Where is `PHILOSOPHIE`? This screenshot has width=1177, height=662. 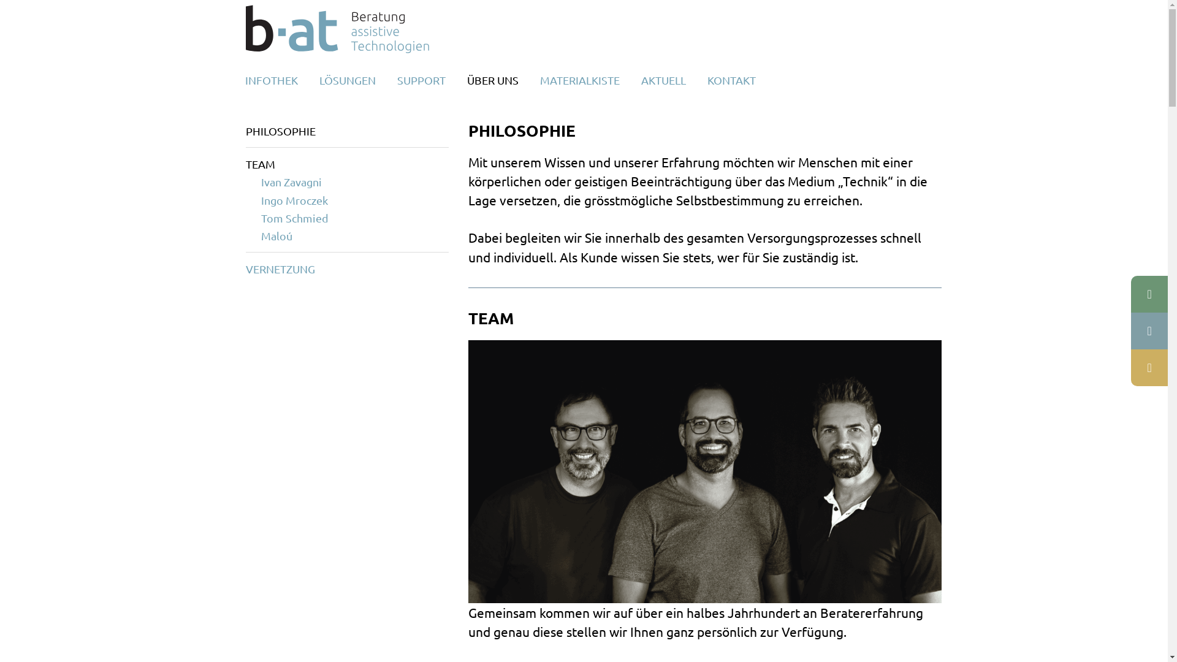
PHILOSOPHIE is located at coordinates (280, 131).